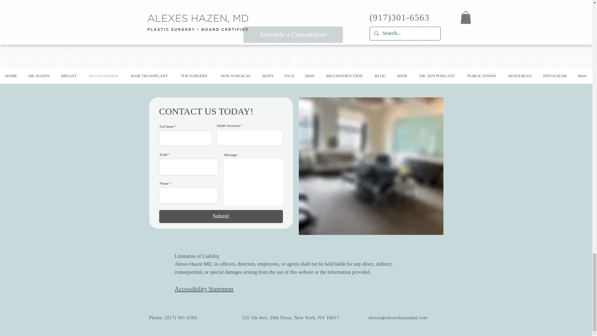  Describe the element at coordinates (194, 76) in the screenshot. I see `TOP SURGERY` at that location.